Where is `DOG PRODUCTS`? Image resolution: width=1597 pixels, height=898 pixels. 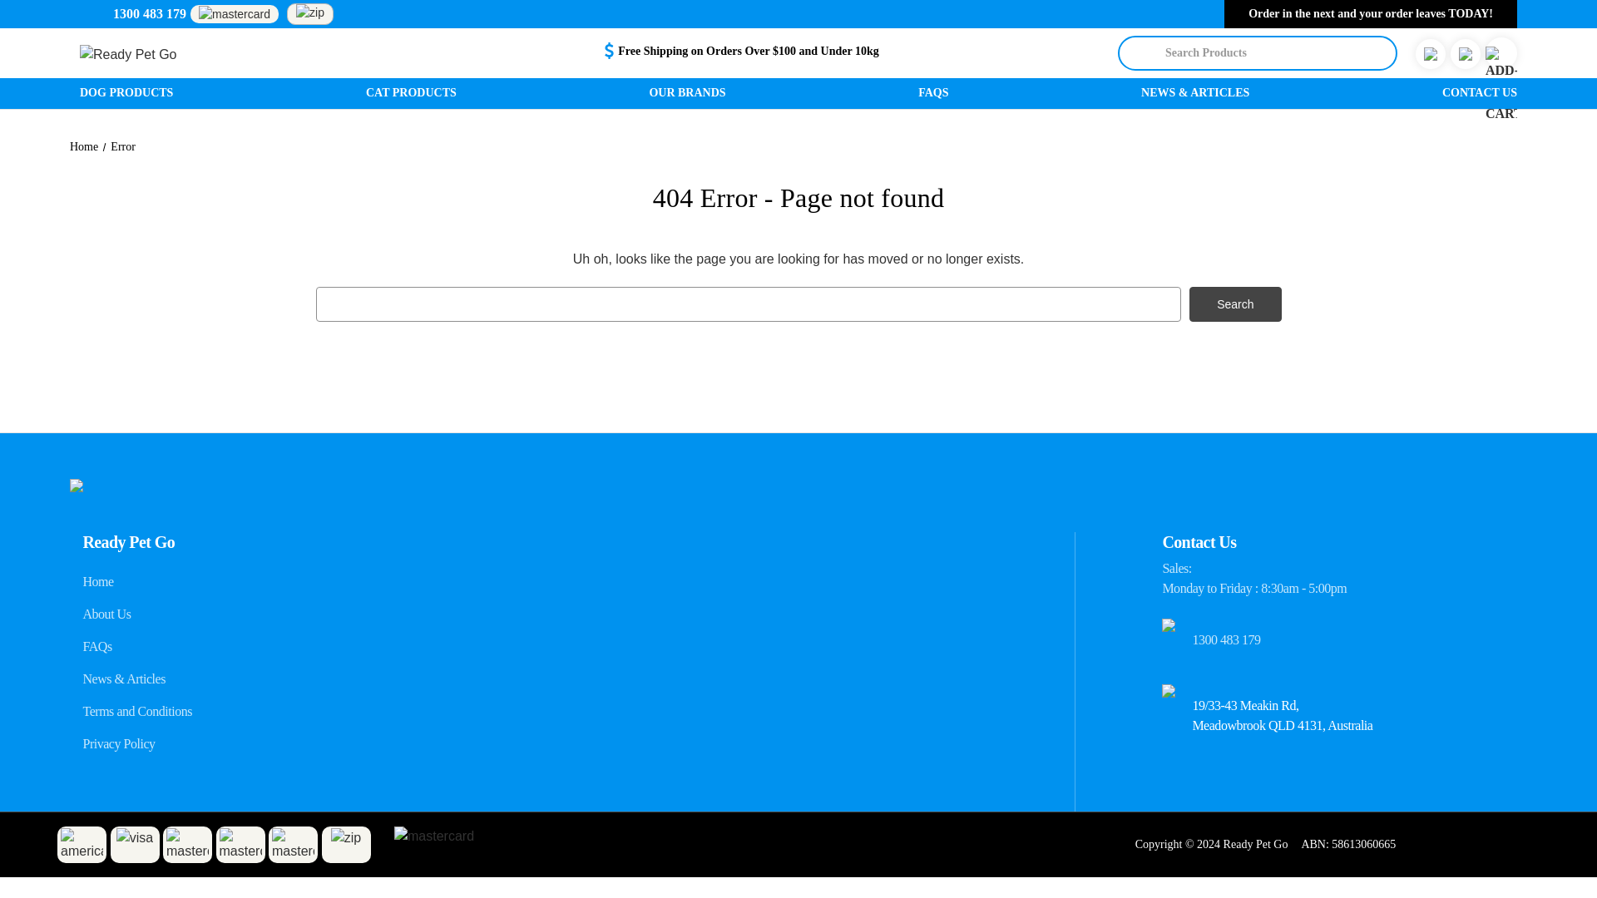 DOG PRODUCTS is located at coordinates (126, 93).